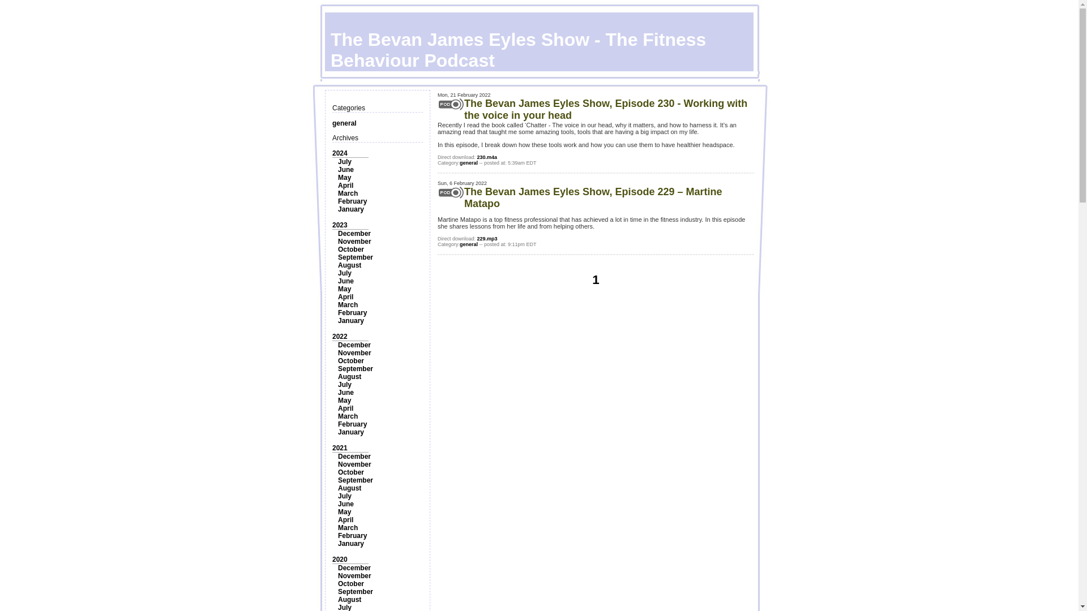 This screenshot has width=1087, height=611. Describe the element at coordinates (354, 352) in the screenshot. I see `November` at that location.